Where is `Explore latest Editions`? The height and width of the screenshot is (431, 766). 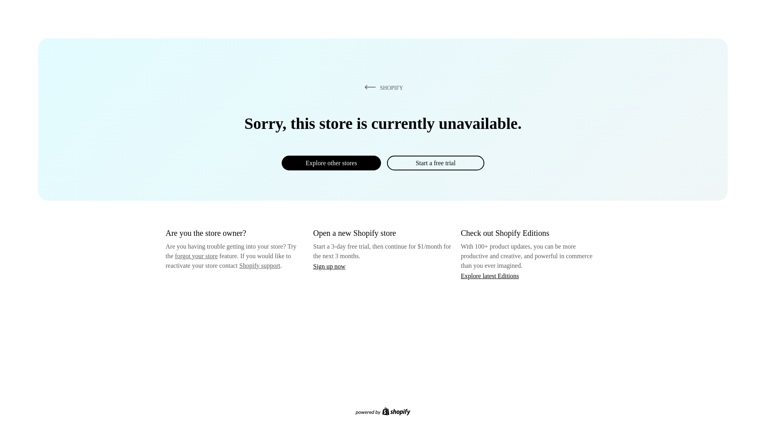
Explore latest Editions is located at coordinates (490, 275).